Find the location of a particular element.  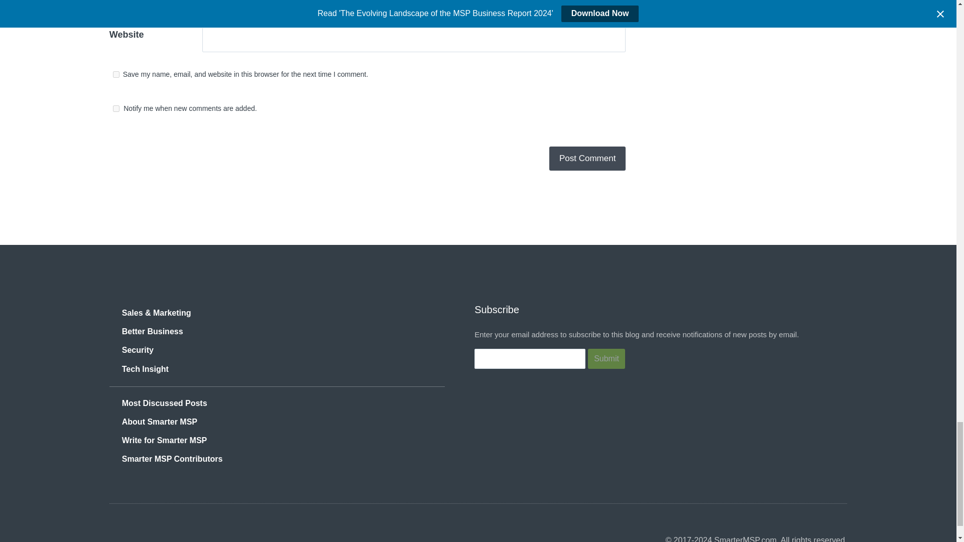

yes is located at coordinates (116, 74).